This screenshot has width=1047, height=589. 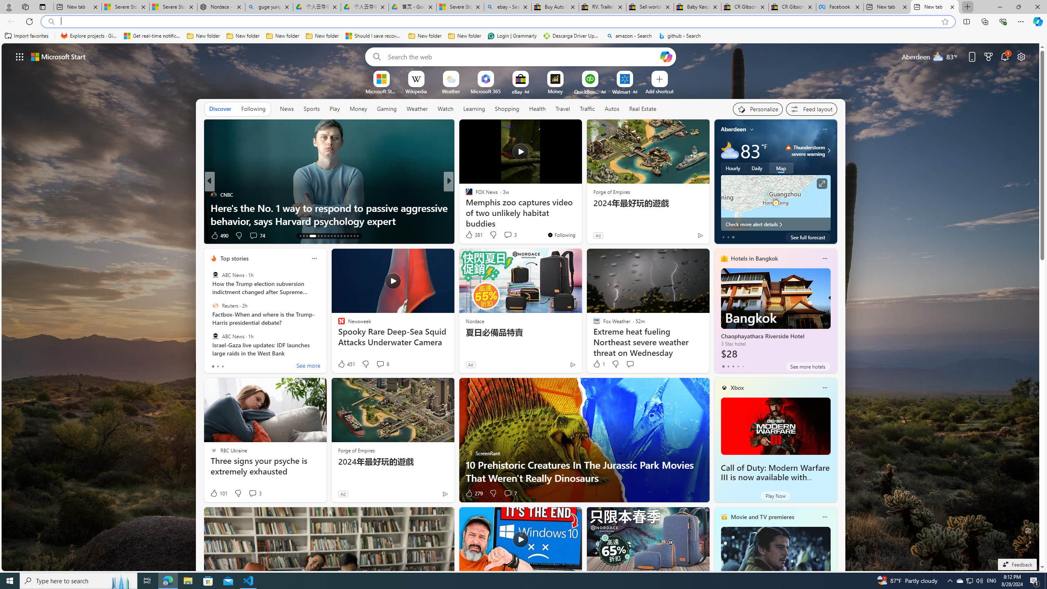 I want to click on Real Estate, so click(x=643, y=108).